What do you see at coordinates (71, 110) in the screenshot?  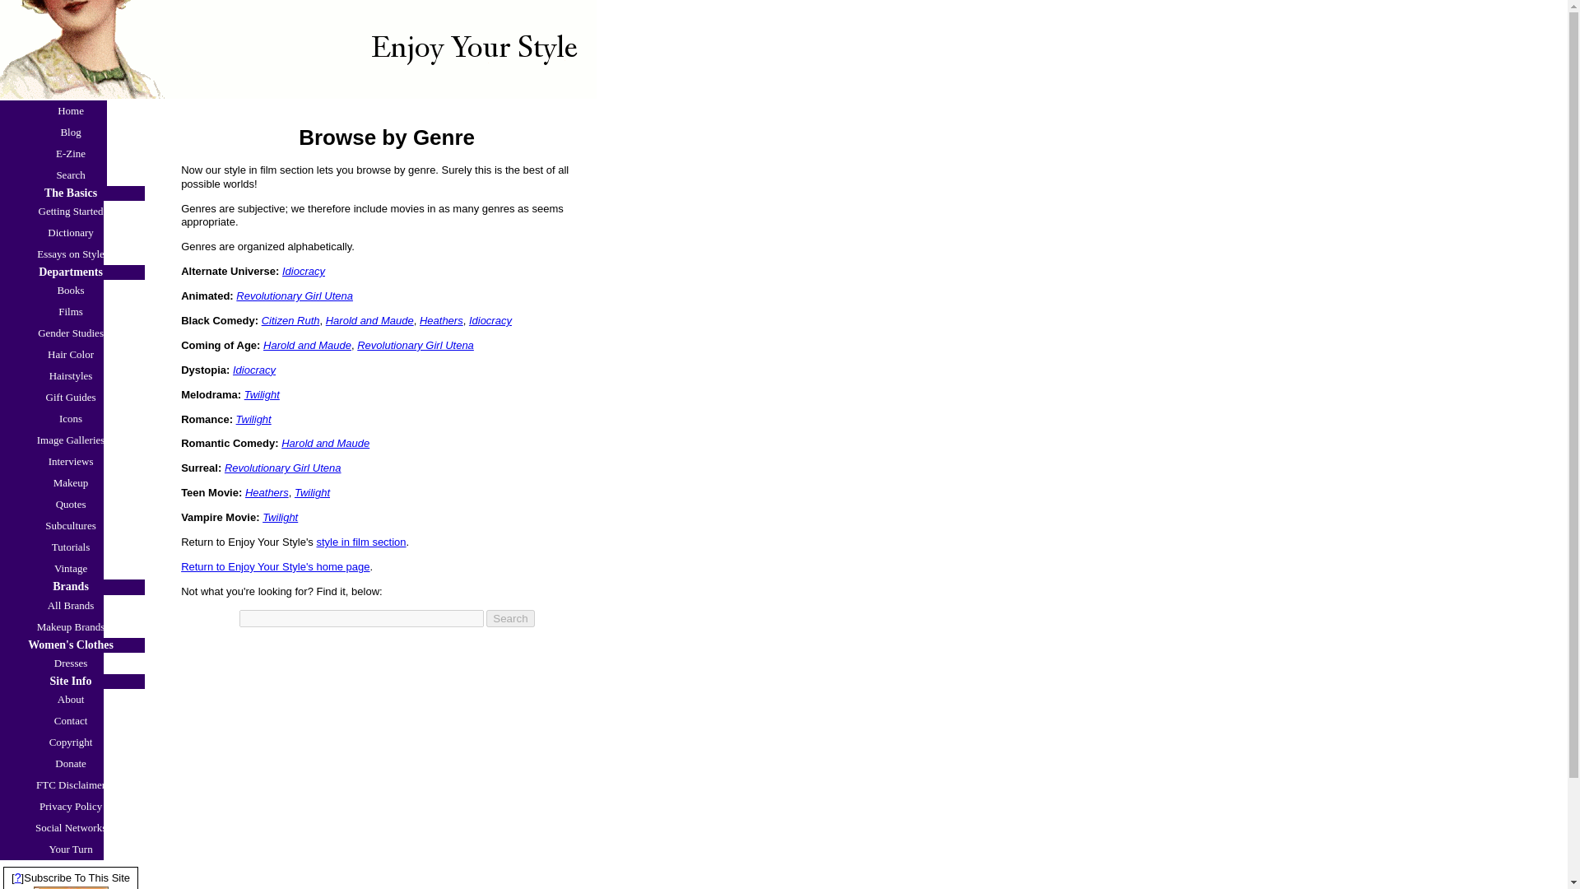 I see `Home` at bounding box center [71, 110].